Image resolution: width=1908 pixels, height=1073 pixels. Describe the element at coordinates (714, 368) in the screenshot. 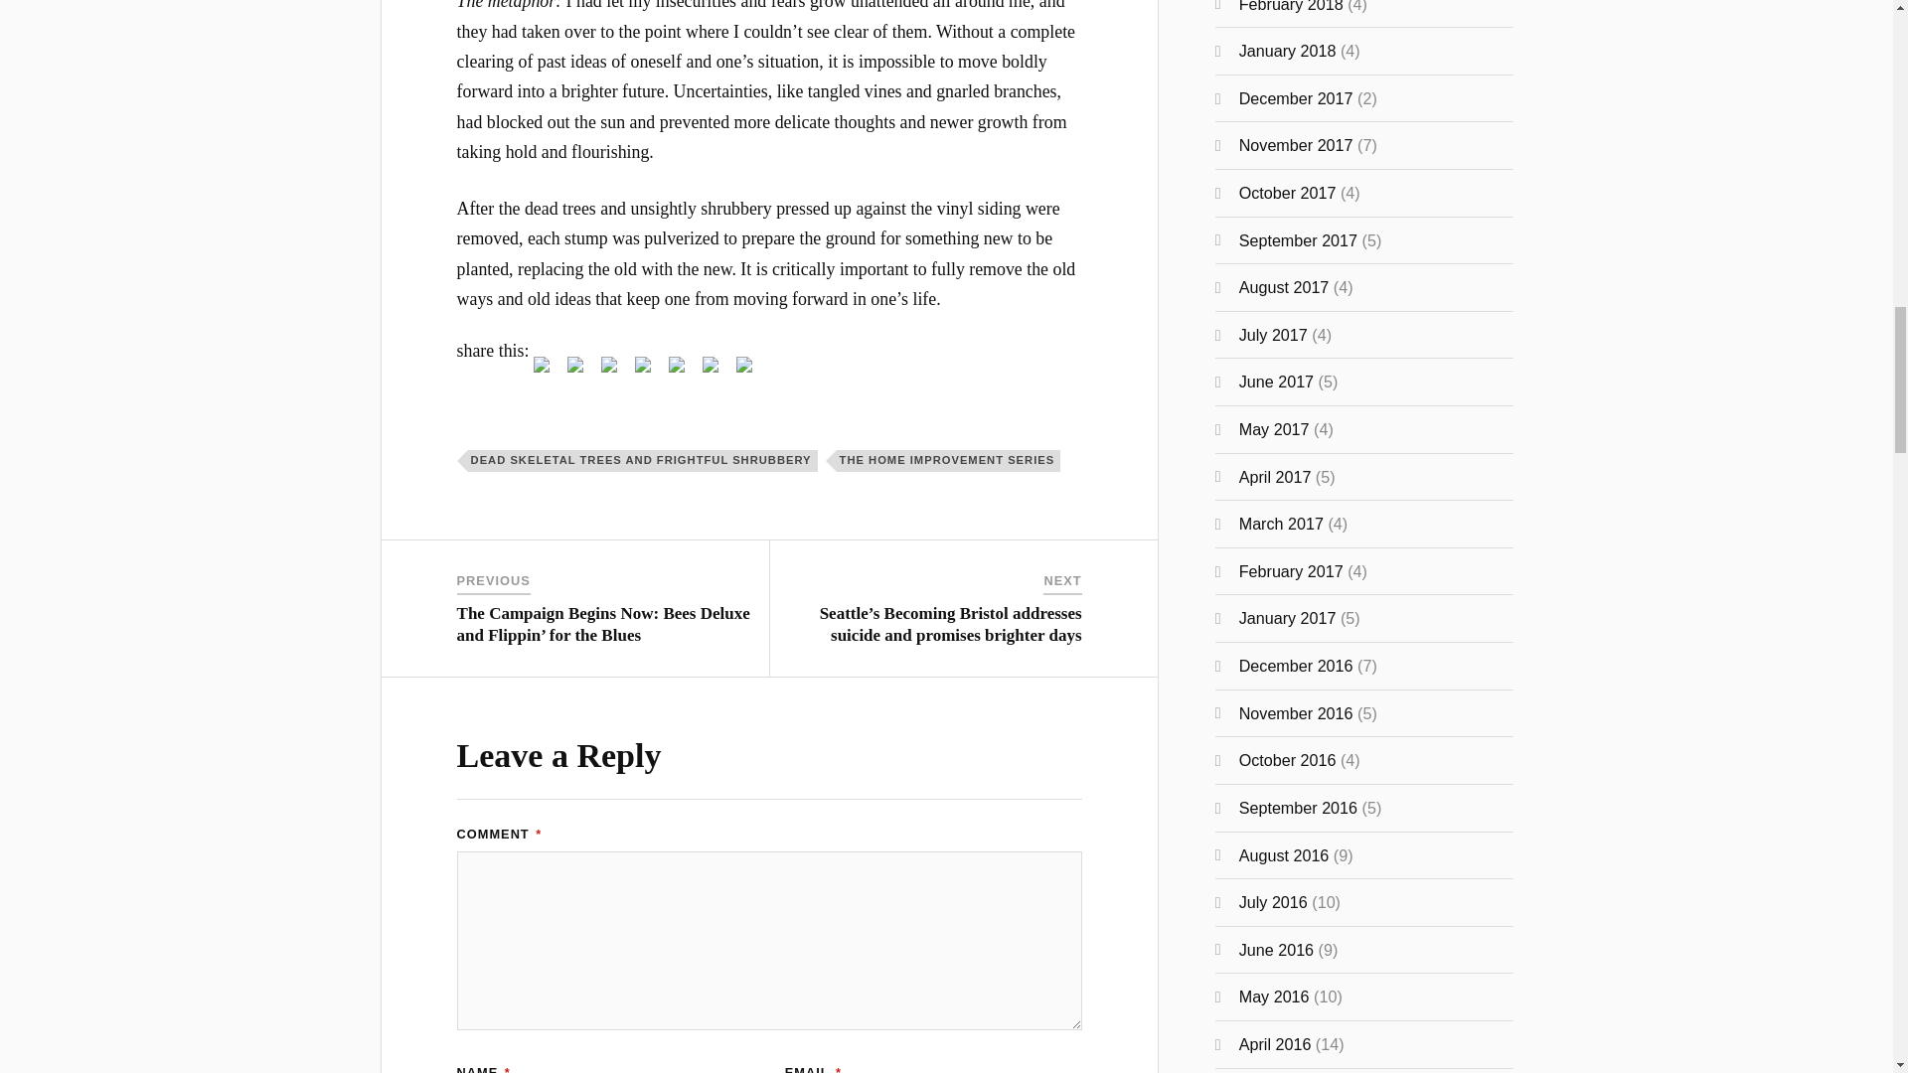

I see `Share on tumblr` at that location.